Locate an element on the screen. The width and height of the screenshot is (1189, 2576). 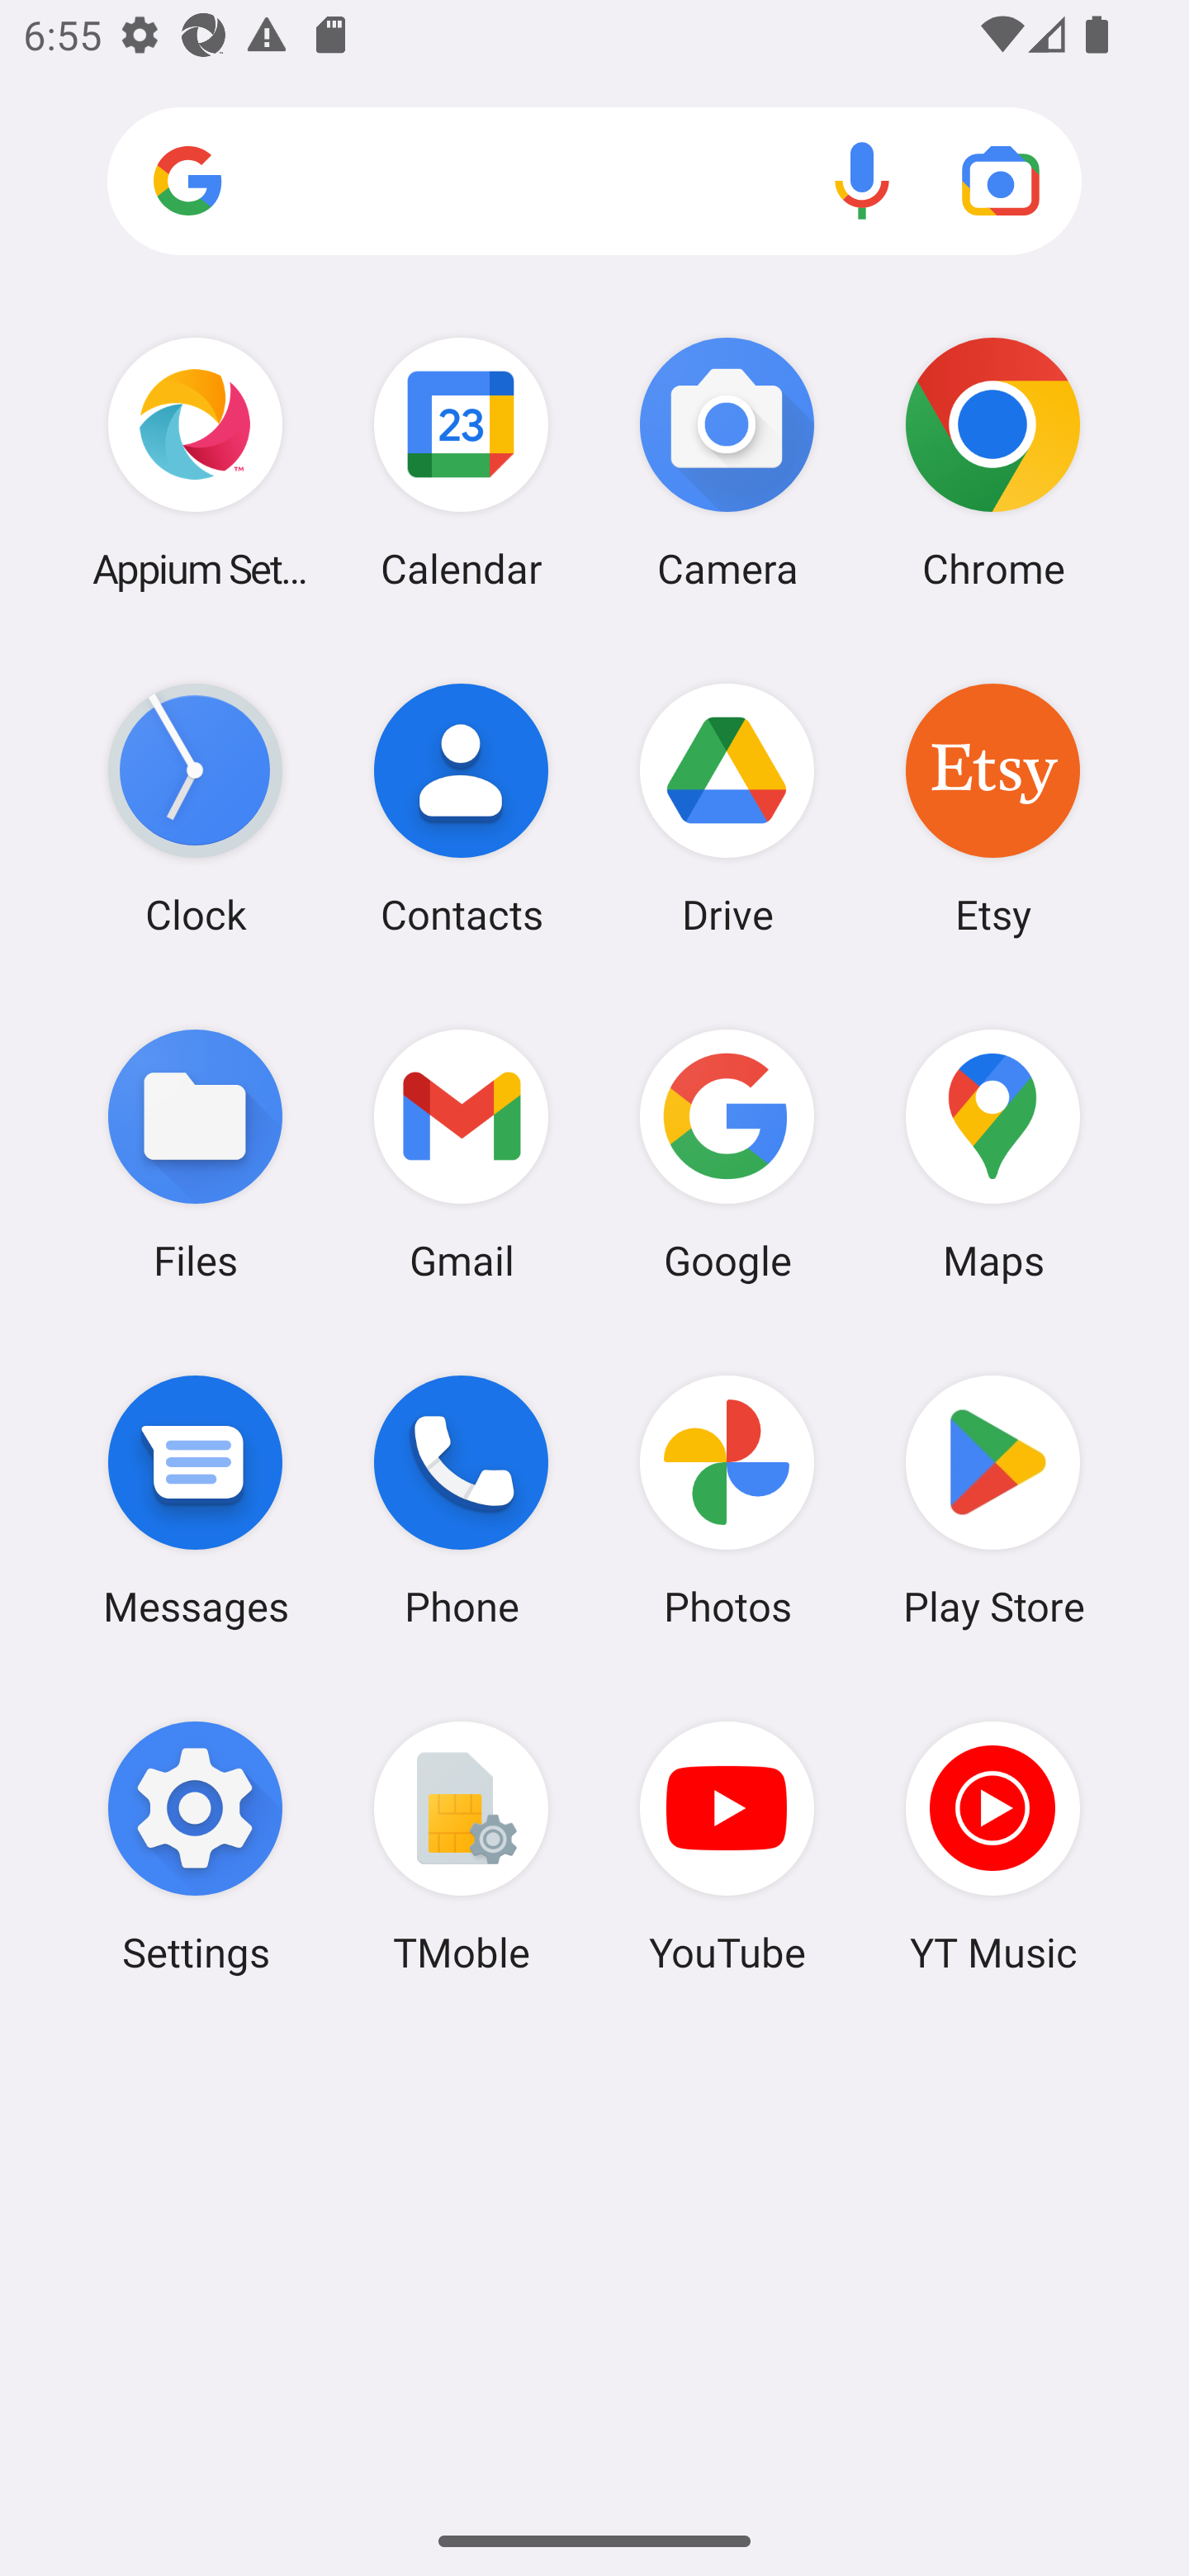
Play Store is located at coordinates (992, 1500).